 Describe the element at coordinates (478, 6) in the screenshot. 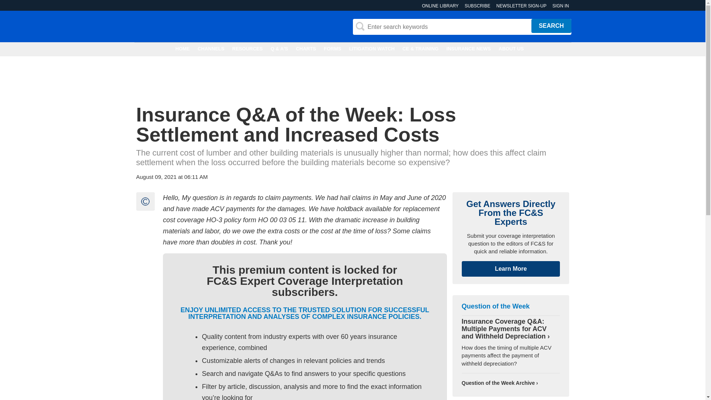

I see `SUBSCRIBE` at that location.